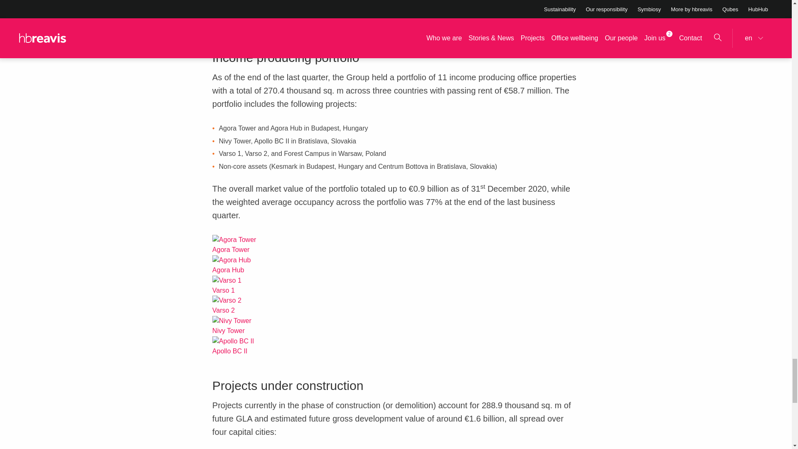 The width and height of the screenshot is (798, 449). Describe the element at coordinates (234, 239) in the screenshot. I see `Agora Tower` at that location.